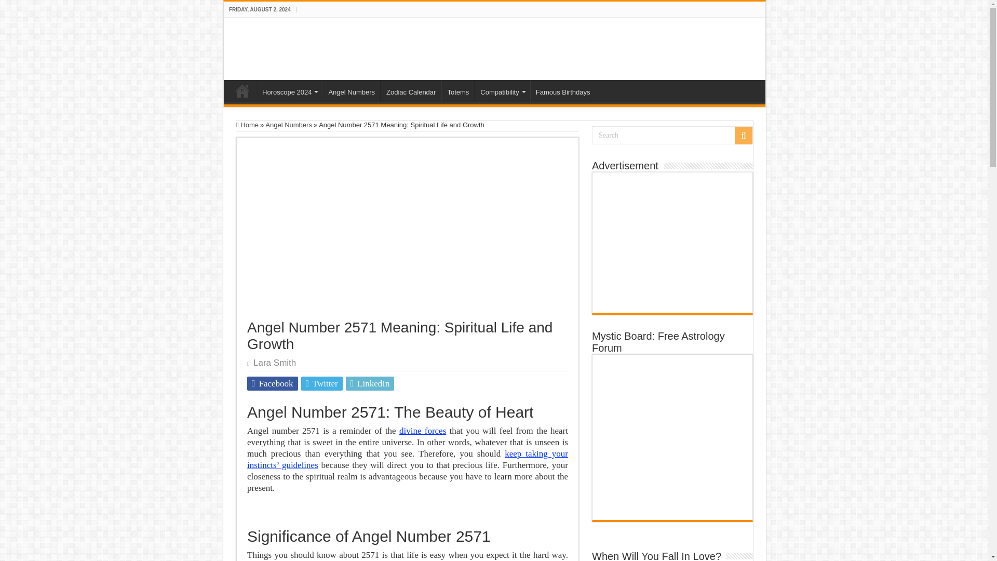  What do you see at coordinates (672, 242) in the screenshot?
I see `Advertisement` at bounding box center [672, 242].